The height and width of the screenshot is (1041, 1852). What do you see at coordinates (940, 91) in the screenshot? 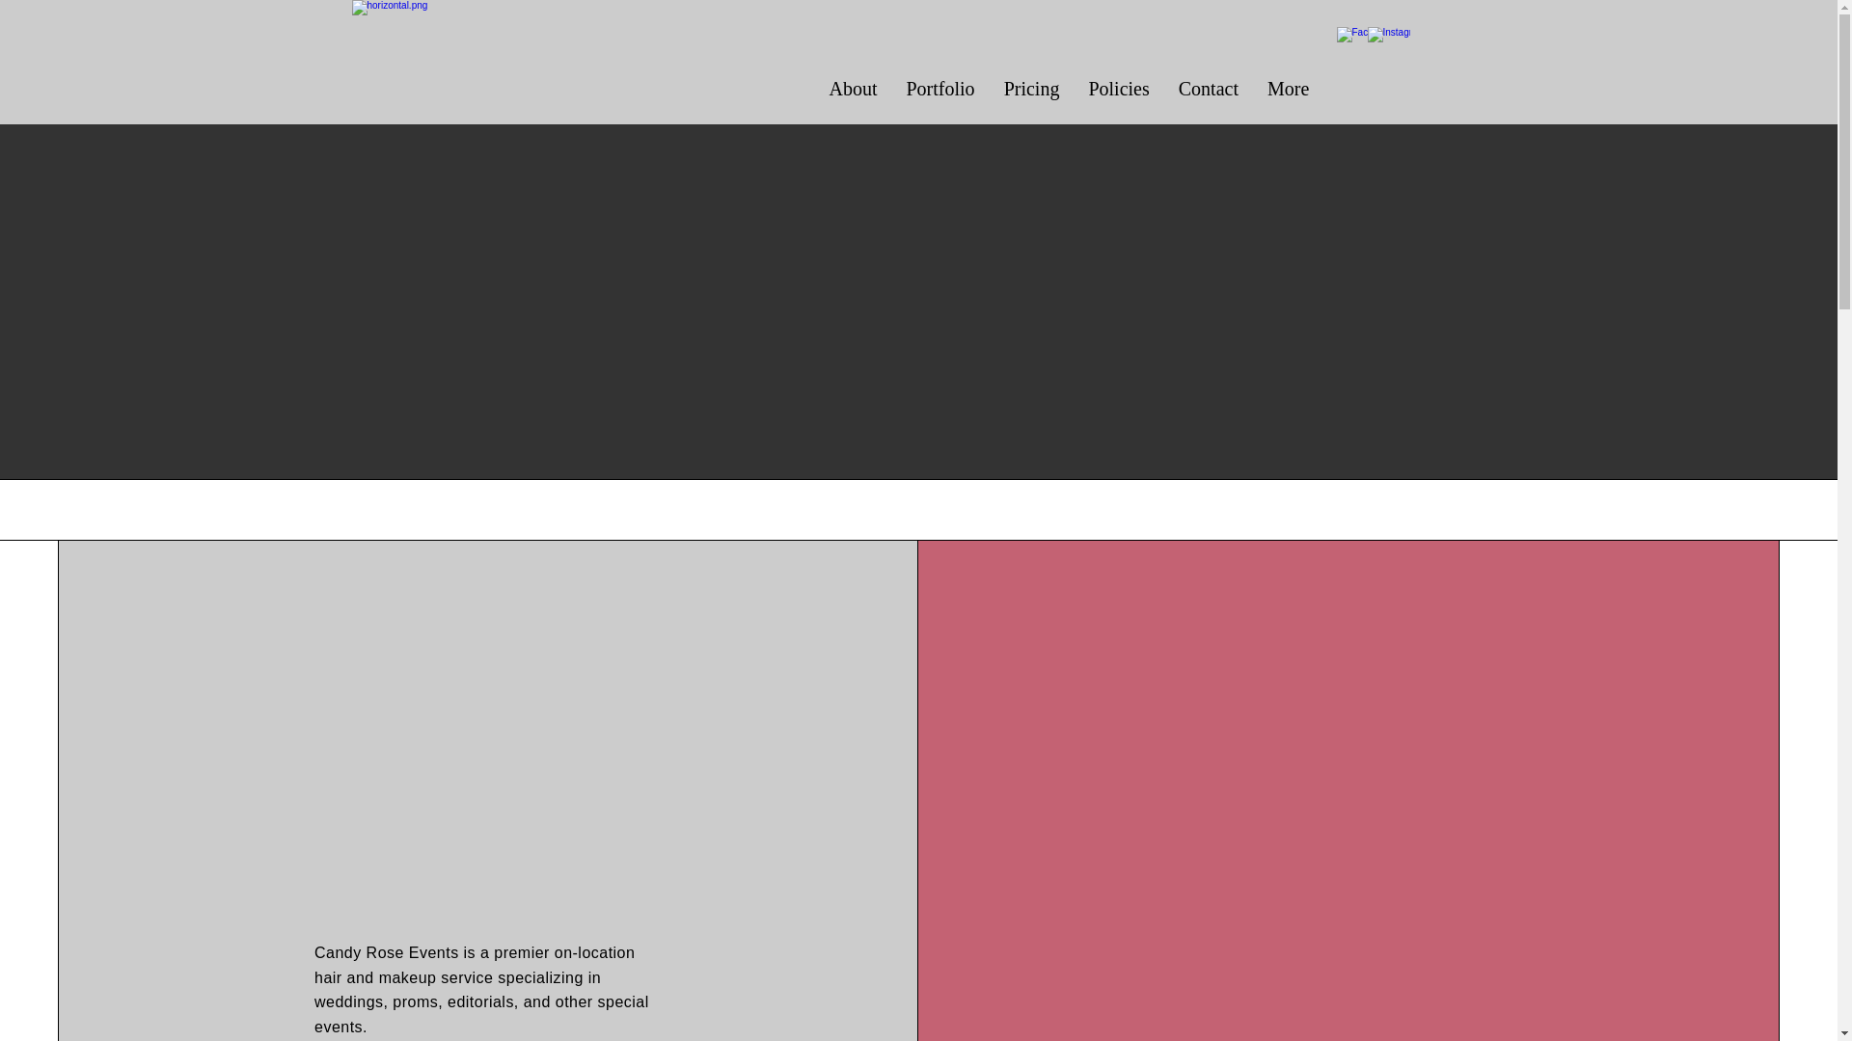
I see `Portfolio` at bounding box center [940, 91].